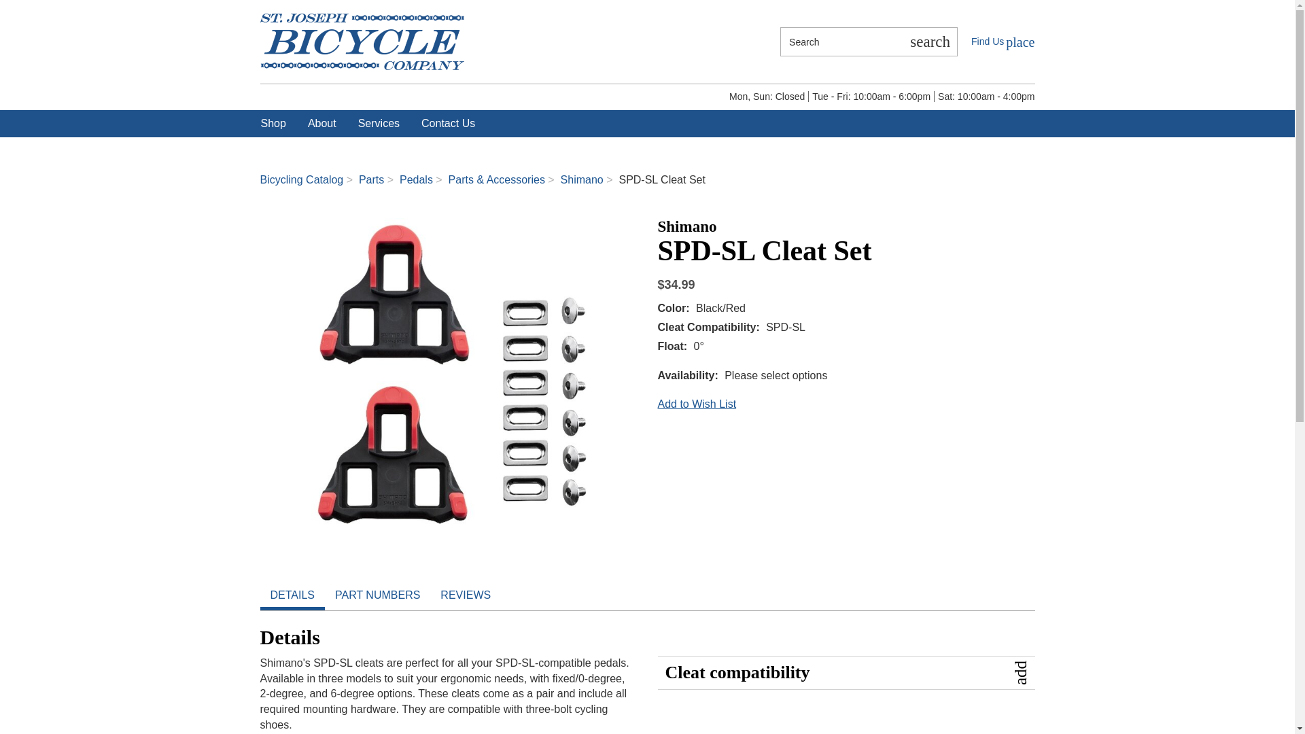 The width and height of the screenshot is (1305, 734). I want to click on Shop, so click(273, 124).